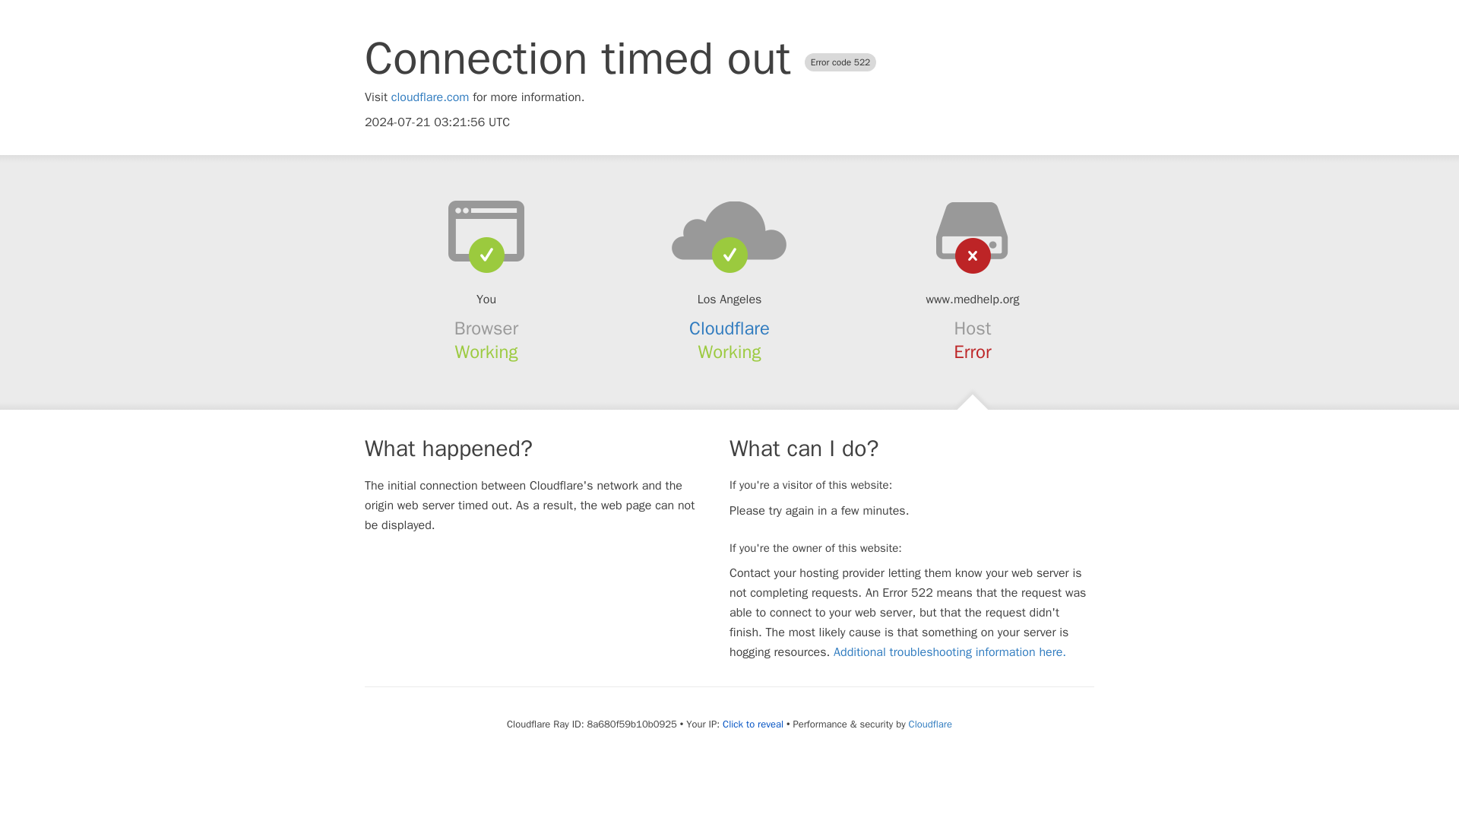 The width and height of the screenshot is (1459, 821). I want to click on Cloudflare, so click(729, 328).